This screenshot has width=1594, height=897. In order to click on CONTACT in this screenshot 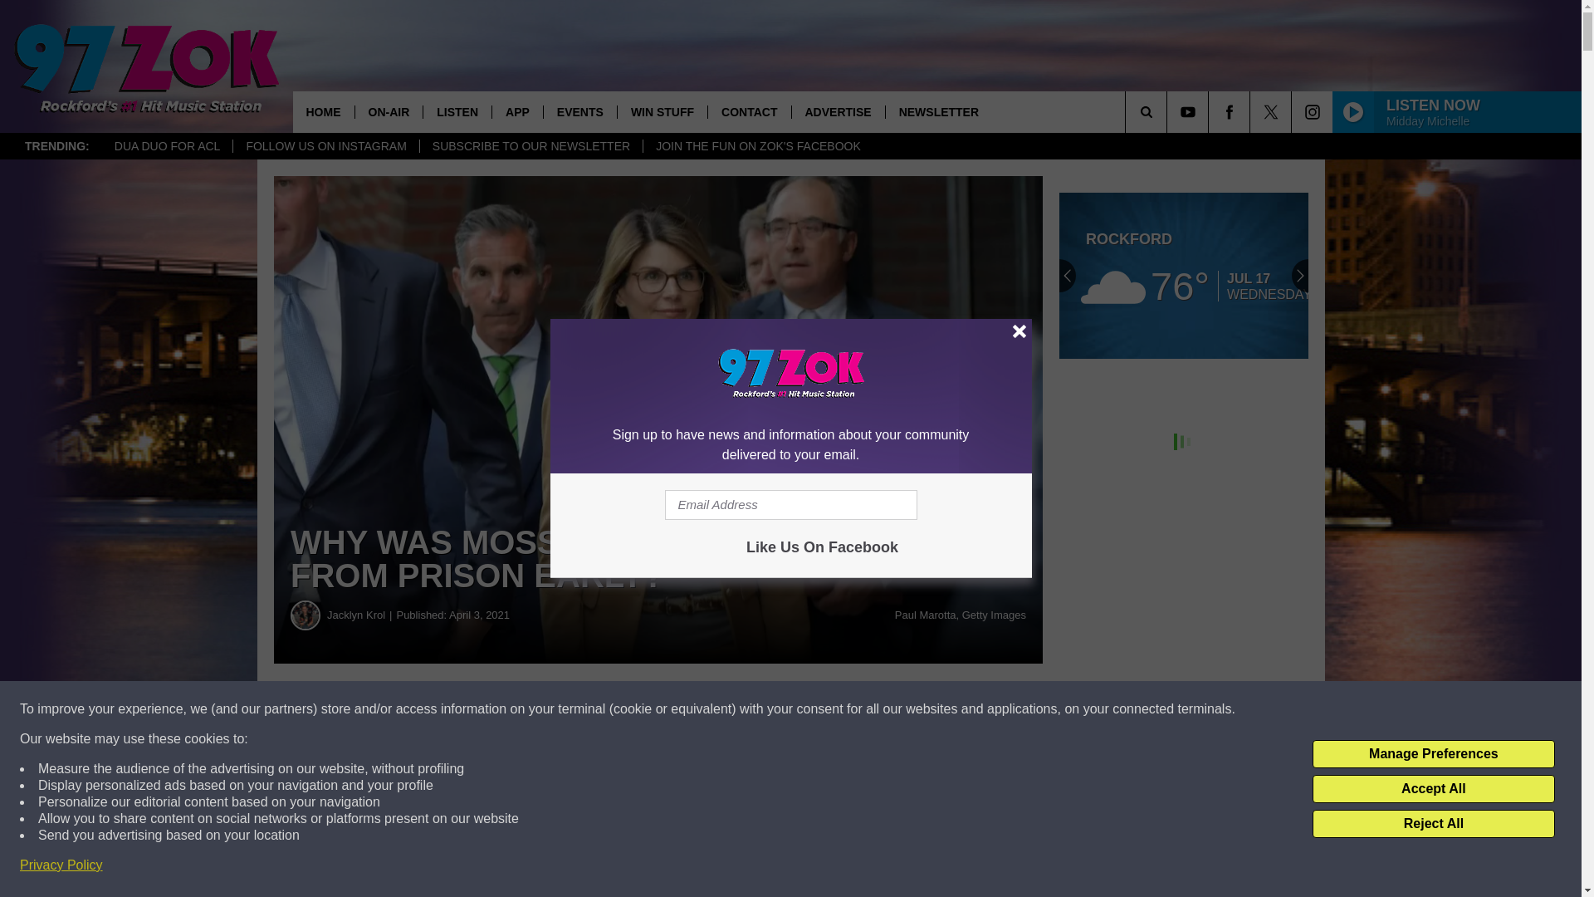, I will do `click(749, 111)`.